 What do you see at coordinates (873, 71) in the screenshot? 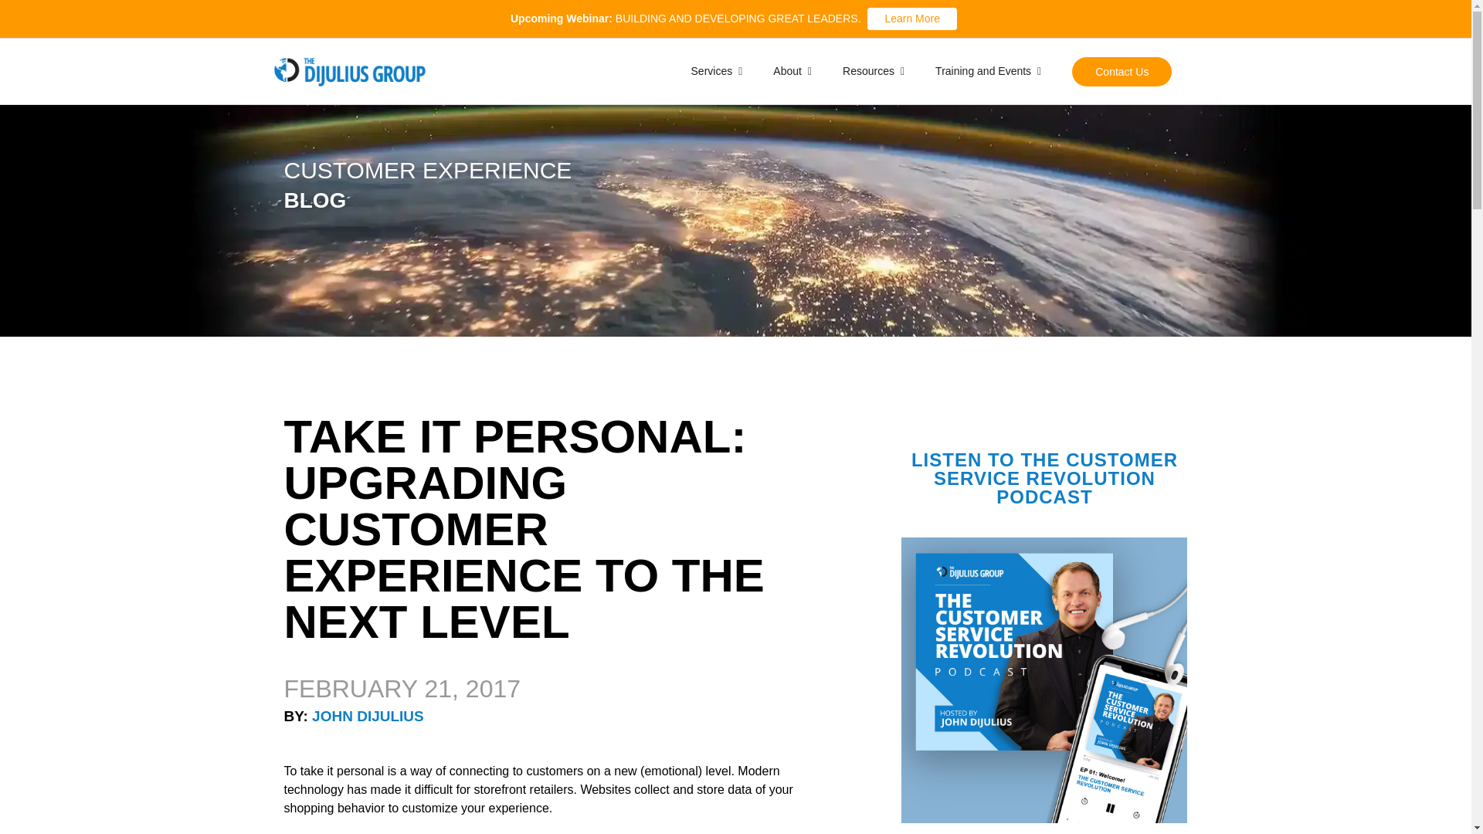
I see `Resources` at bounding box center [873, 71].